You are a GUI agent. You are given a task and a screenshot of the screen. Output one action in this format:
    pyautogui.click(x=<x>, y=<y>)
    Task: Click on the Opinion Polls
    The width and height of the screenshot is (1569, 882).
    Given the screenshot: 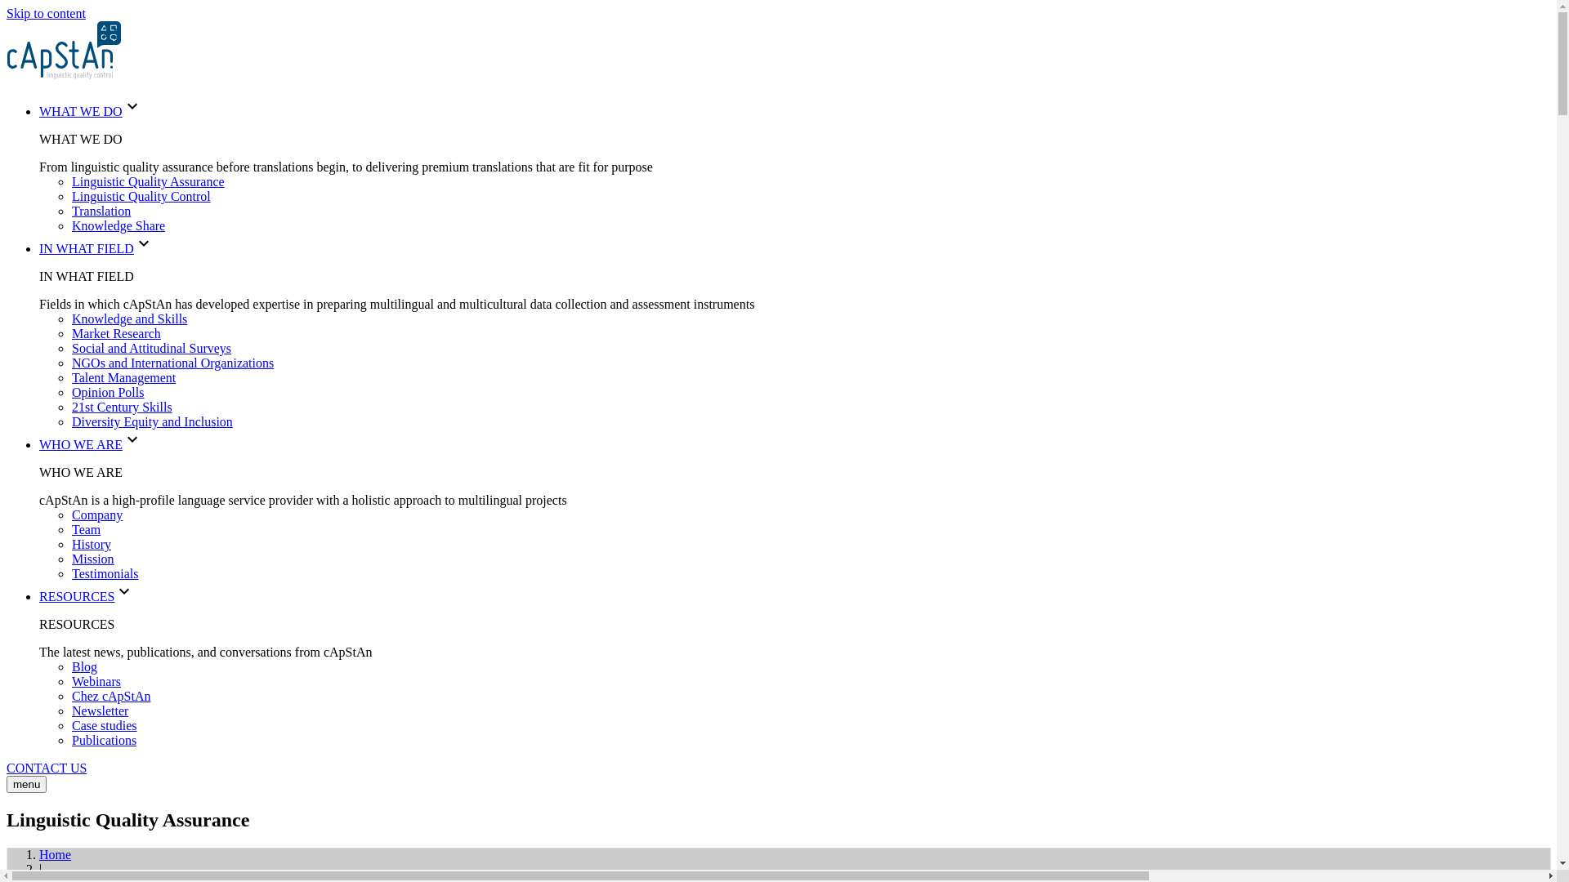 What is the action you would take?
    pyautogui.click(x=108, y=392)
    